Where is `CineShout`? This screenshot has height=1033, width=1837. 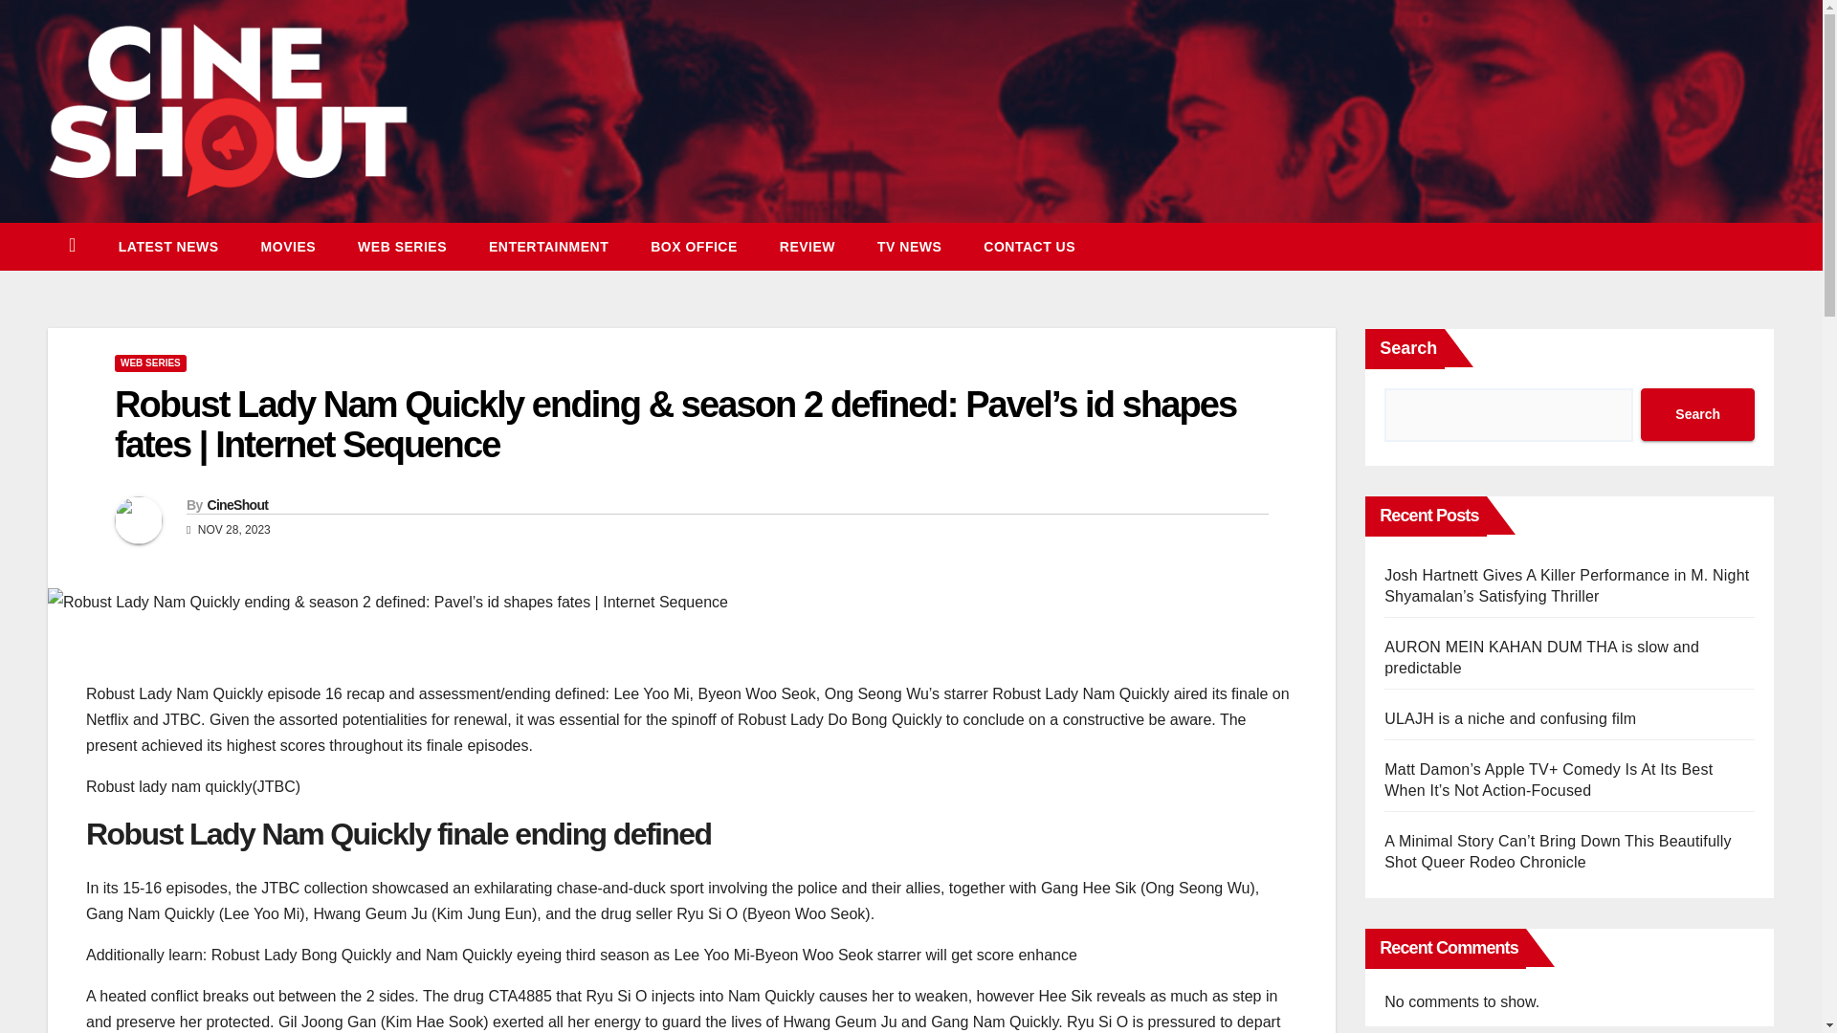 CineShout is located at coordinates (237, 504).